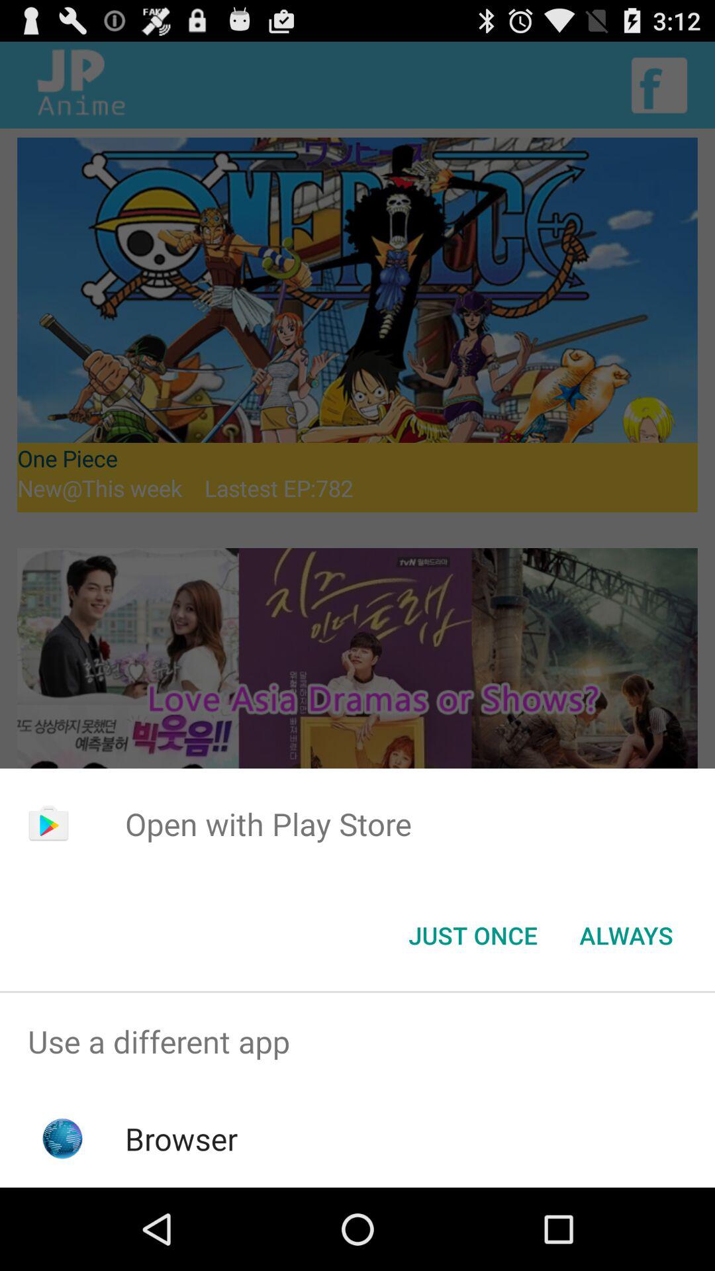  What do you see at coordinates (626, 935) in the screenshot?
I see `scroll to the always item` at bounding box center [626, 935].